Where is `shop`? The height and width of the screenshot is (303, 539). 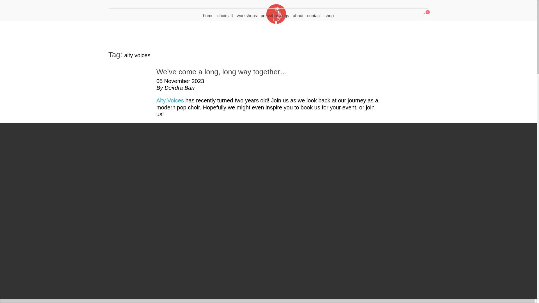
shop is located at coordinates (329, 15).